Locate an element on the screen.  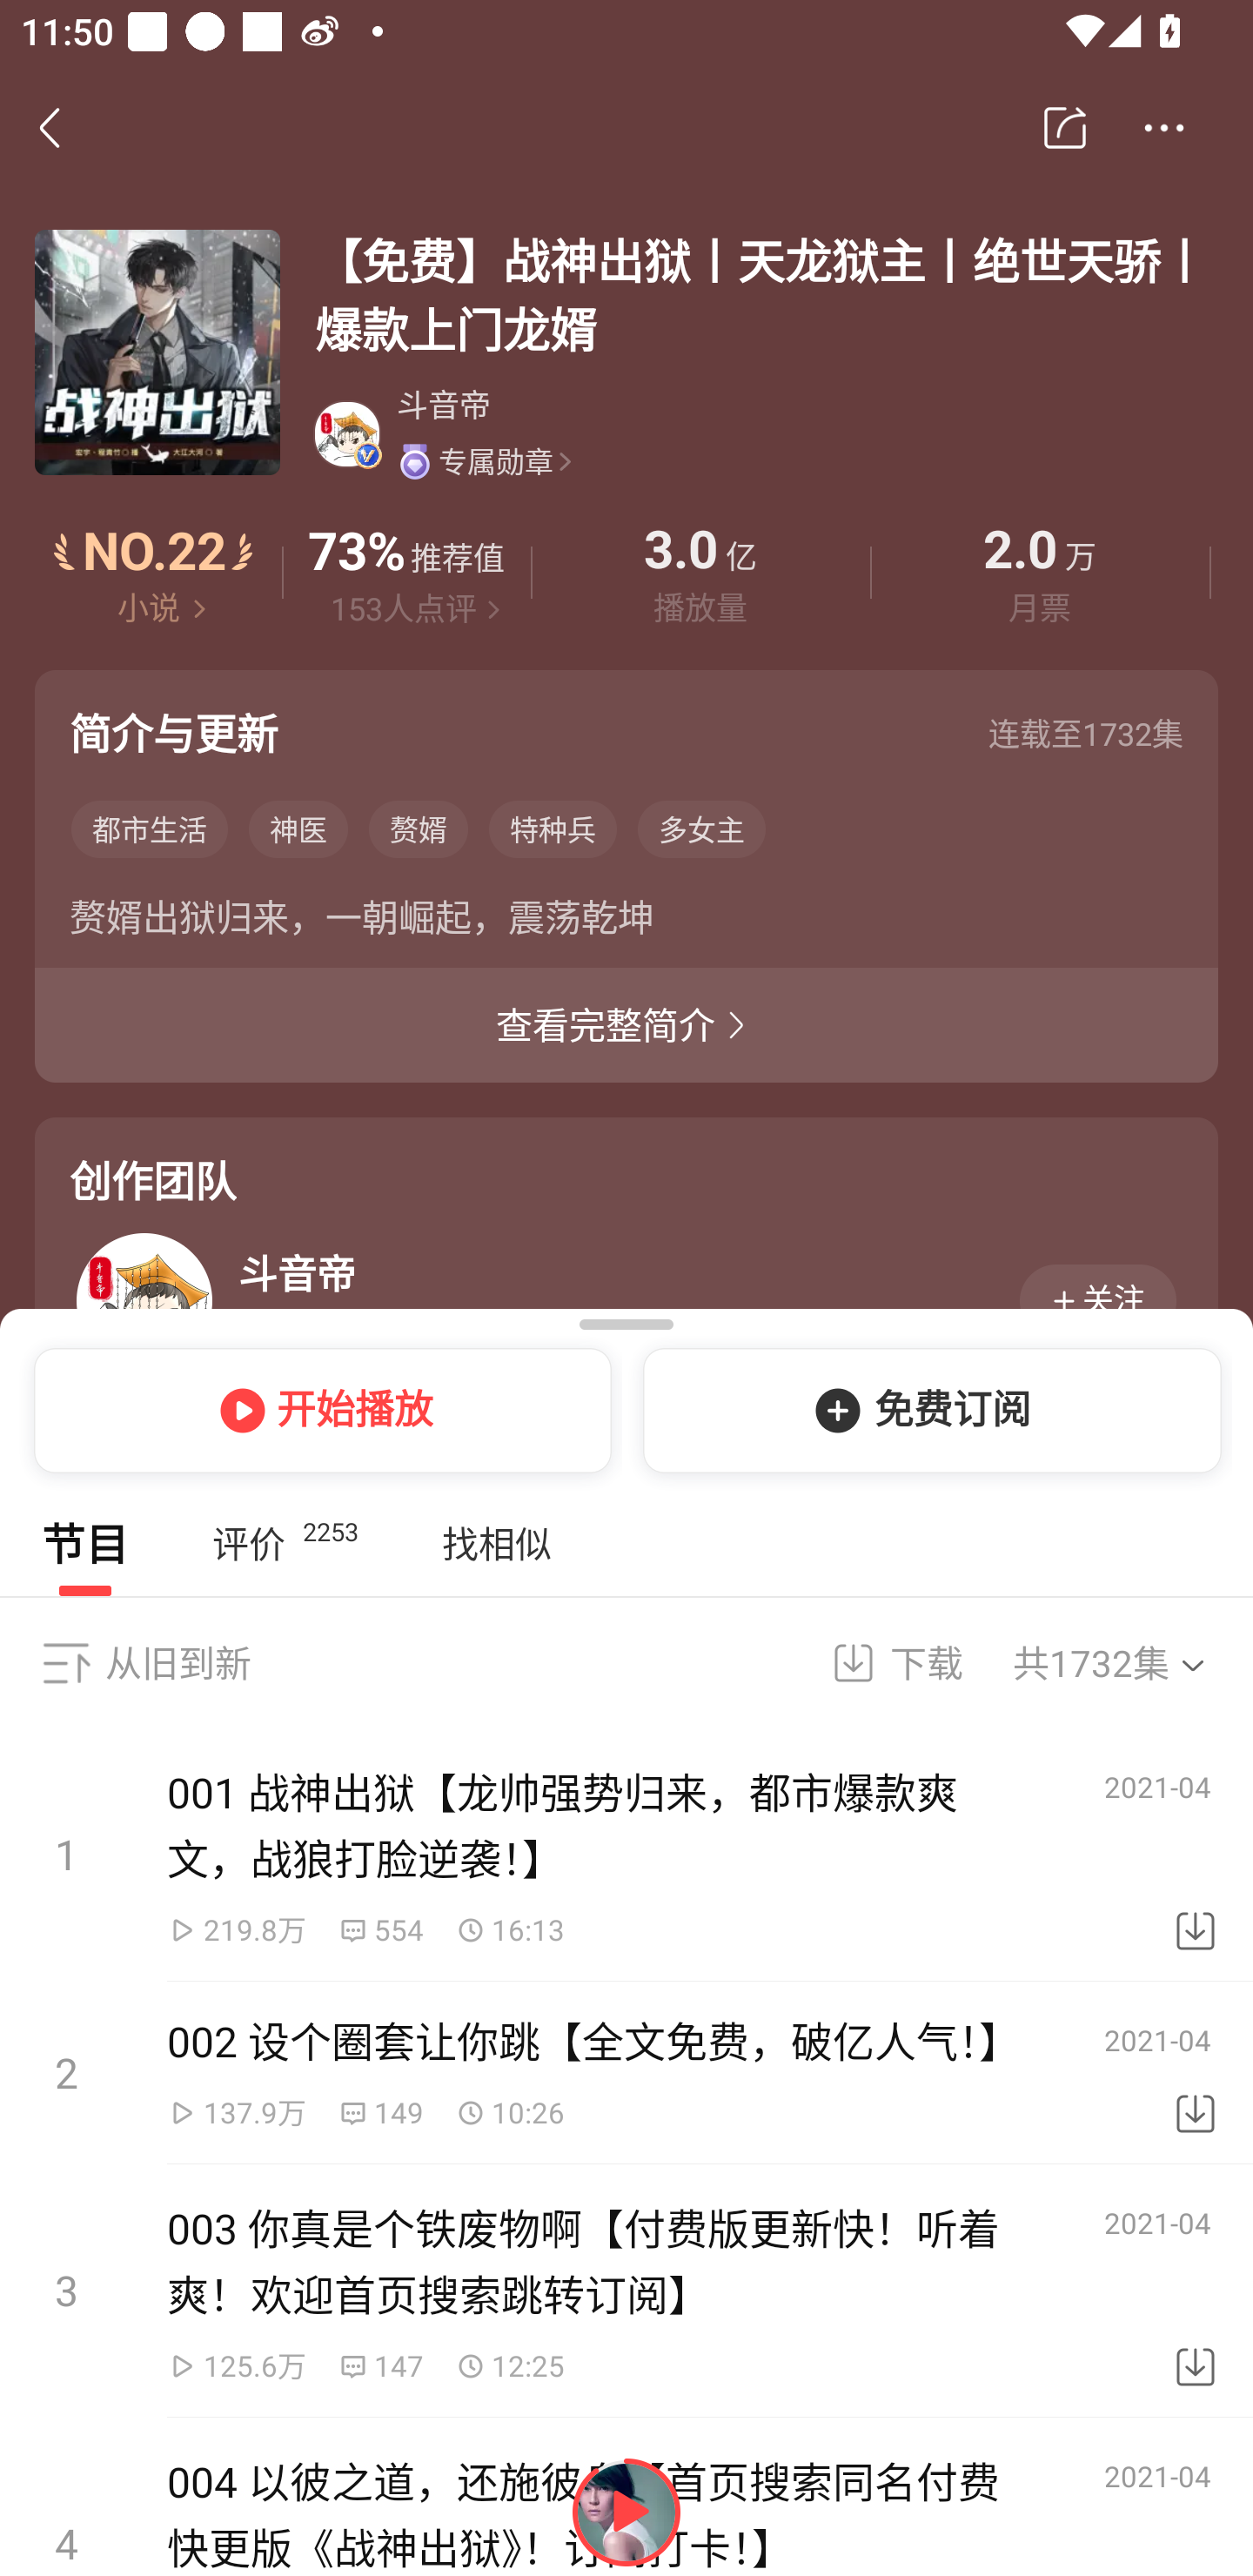
斗音帝 主播  勋章 关注 is located at coordinates (633, 1300).